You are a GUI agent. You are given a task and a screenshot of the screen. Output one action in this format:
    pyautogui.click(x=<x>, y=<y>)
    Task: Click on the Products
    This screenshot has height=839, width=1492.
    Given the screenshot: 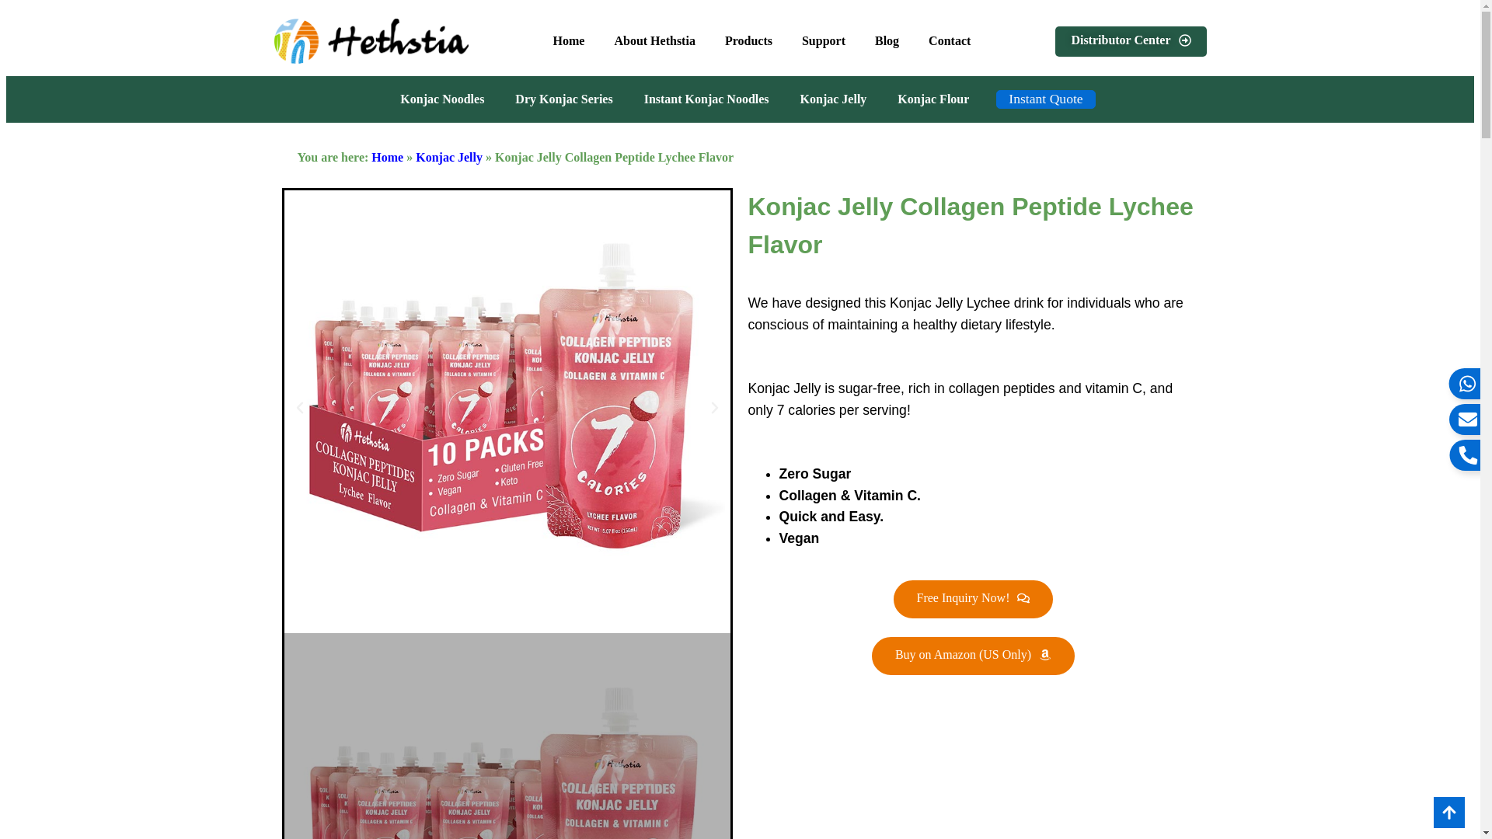 What is the action you would take?
    pyautogui.click(x=749, y=40)
    